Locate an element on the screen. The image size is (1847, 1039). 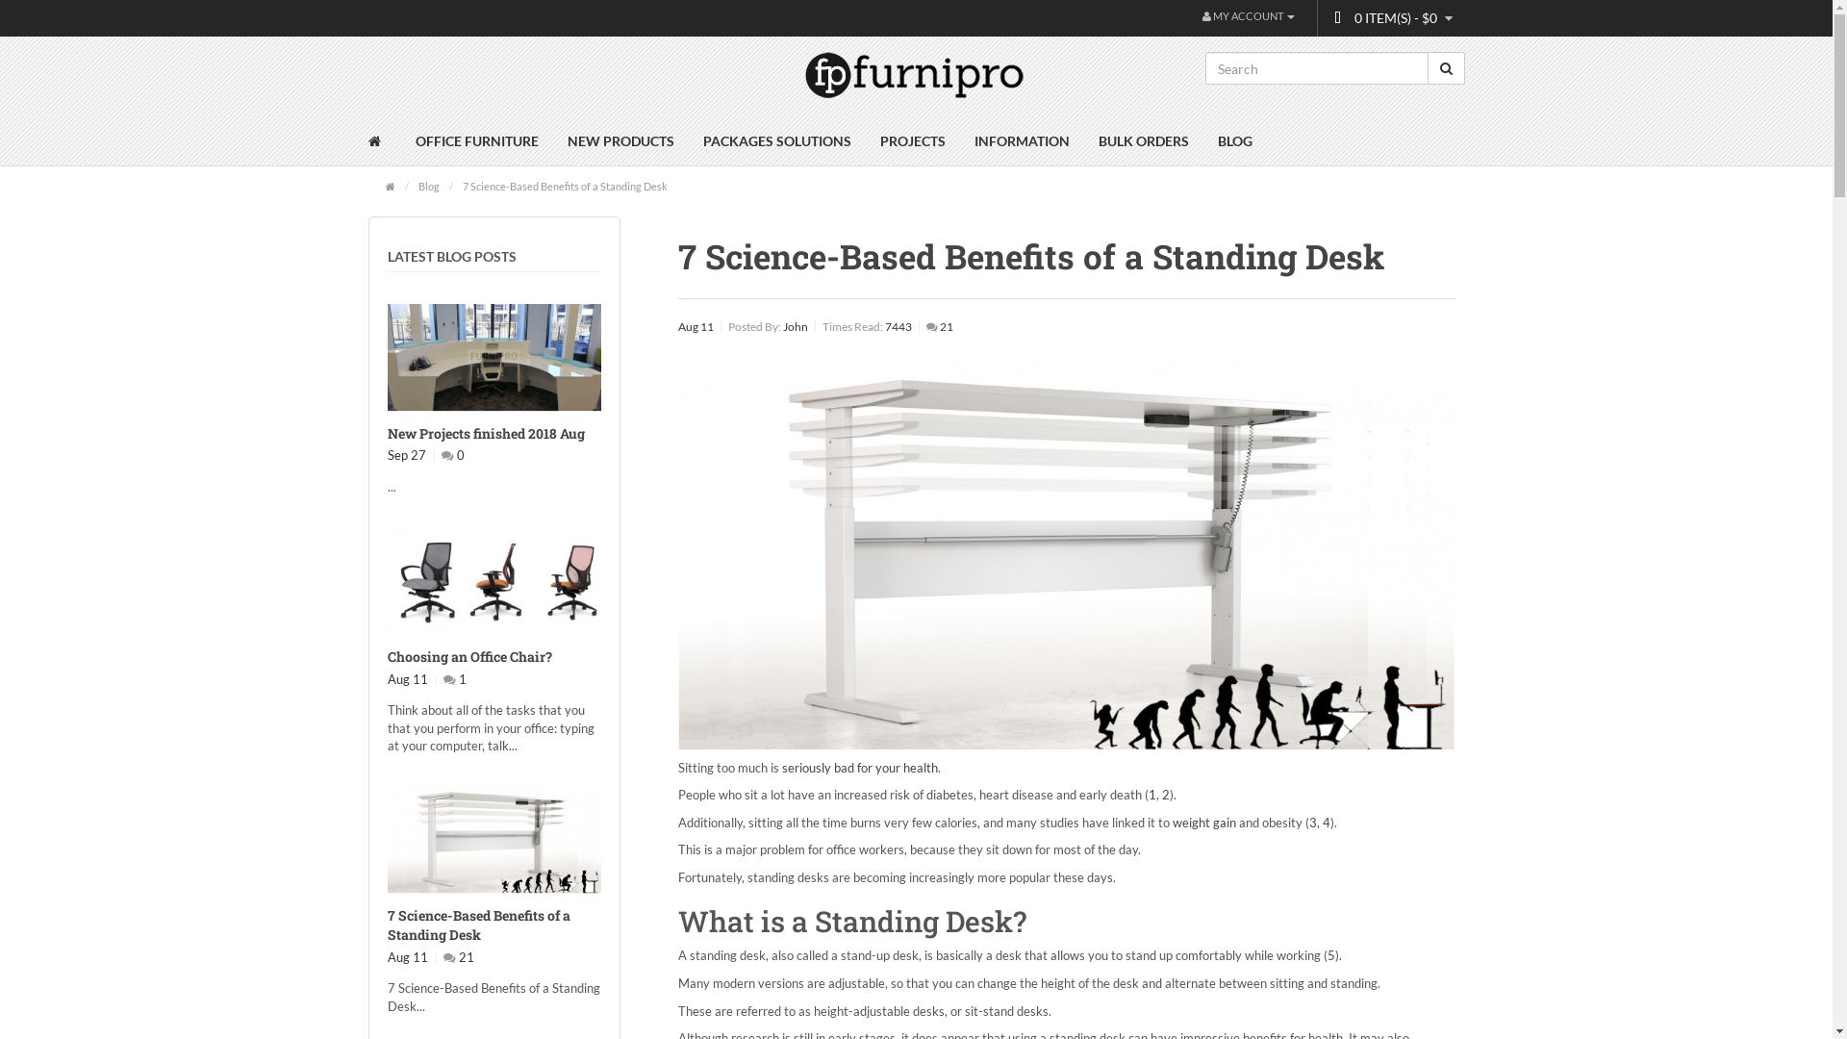
5 is located at coordinates (1331, 955).